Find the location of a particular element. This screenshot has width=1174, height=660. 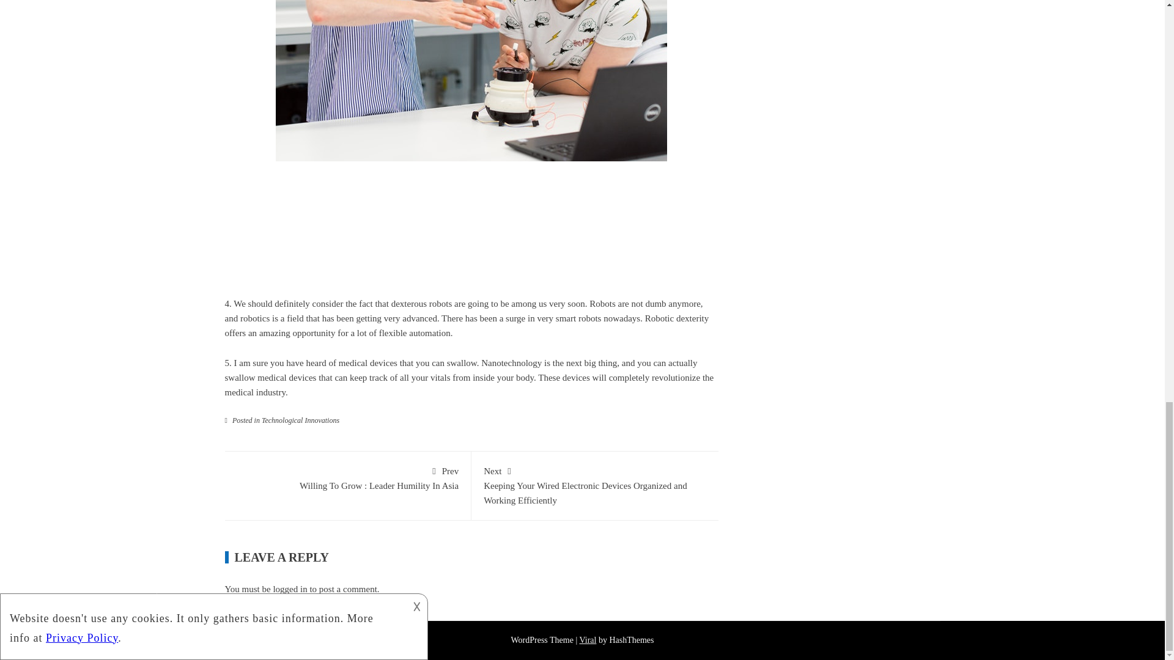

logged in is located at coordinates (289, 589).